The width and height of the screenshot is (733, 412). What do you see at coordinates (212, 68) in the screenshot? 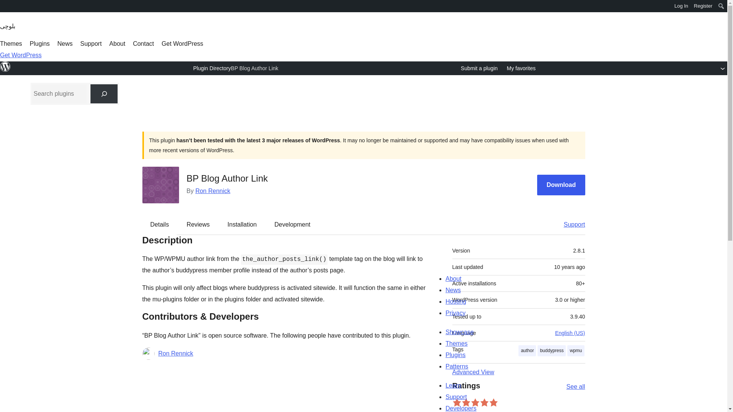
I see `Plugin Directory` at bounding box center [212, 68].